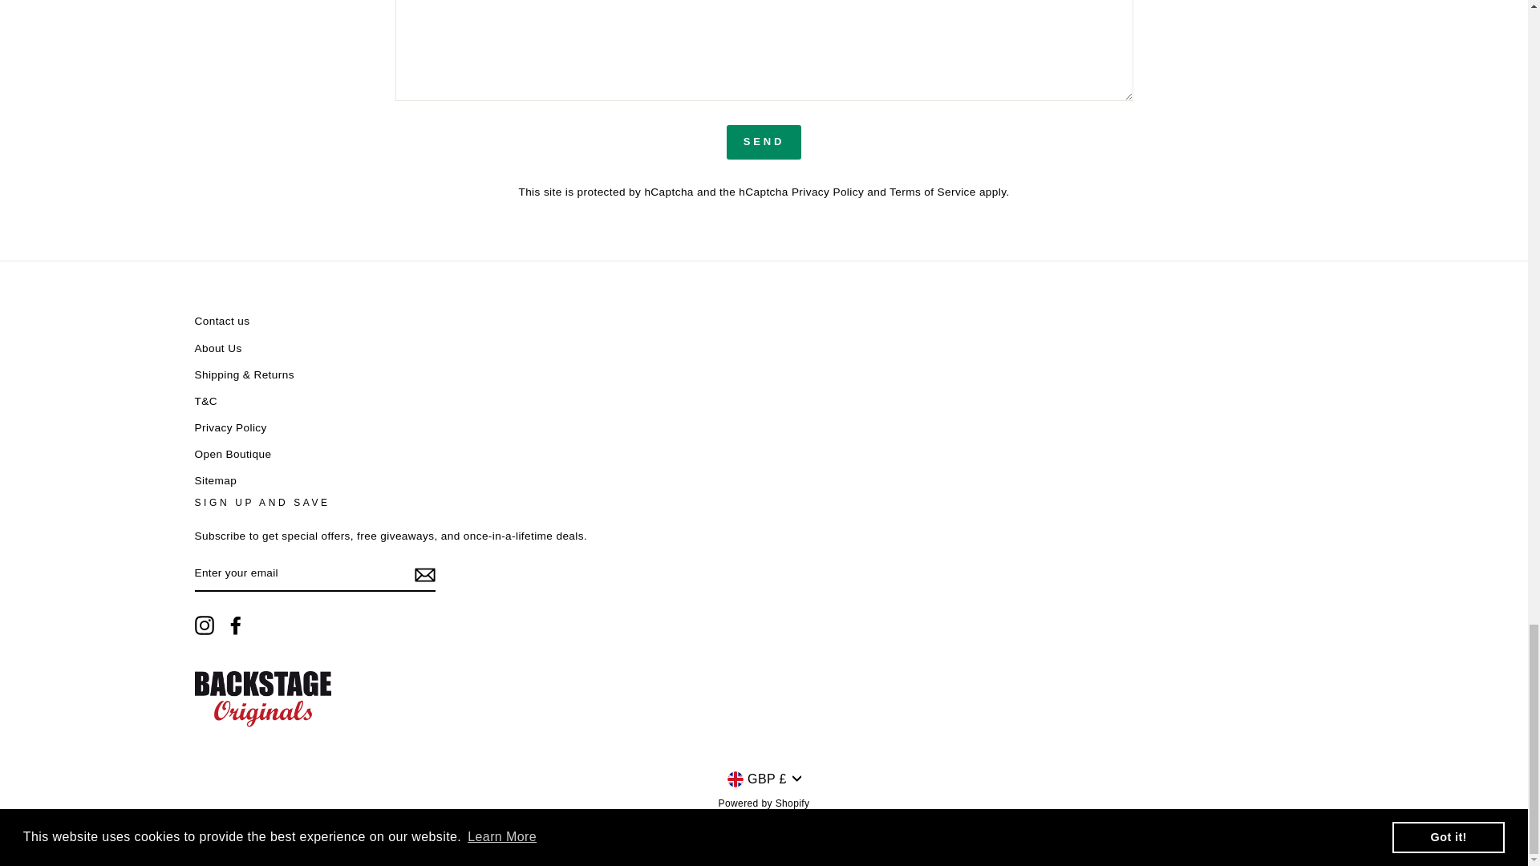  I want to click on Backstage Originals on Instagram, so click(204, 625).